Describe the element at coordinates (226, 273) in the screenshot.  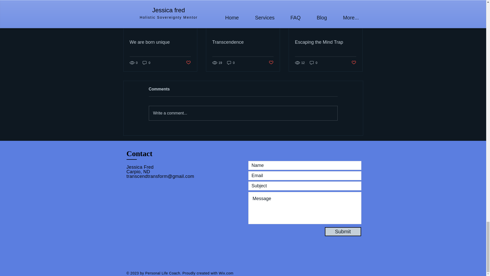
I see `Wix.com` at that location.